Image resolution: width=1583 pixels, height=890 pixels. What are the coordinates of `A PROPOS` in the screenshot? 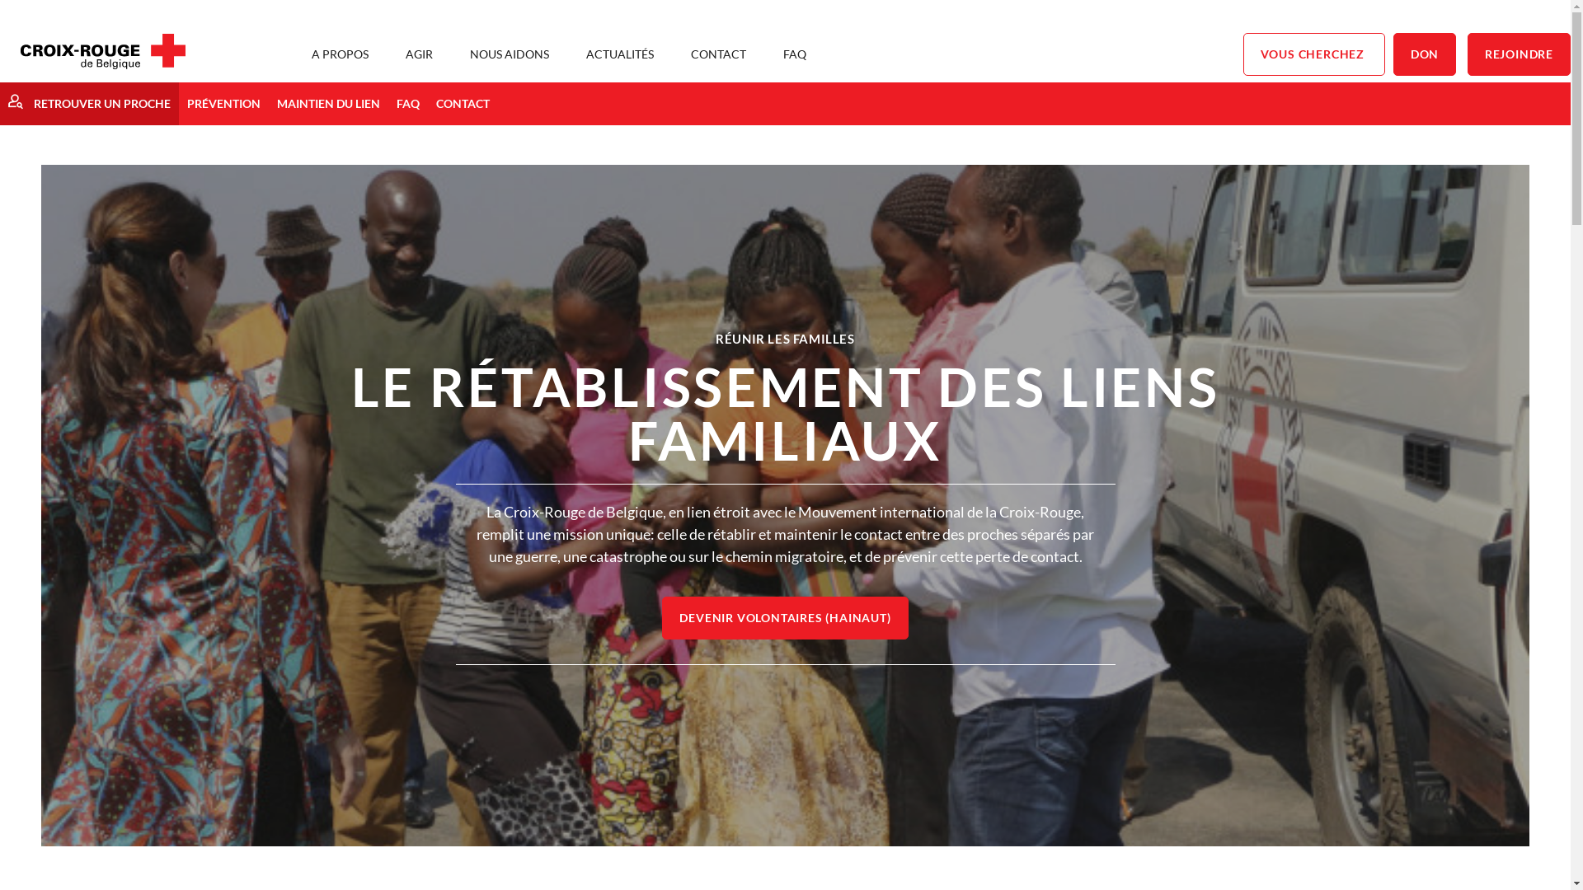 It's located at (340, 54).